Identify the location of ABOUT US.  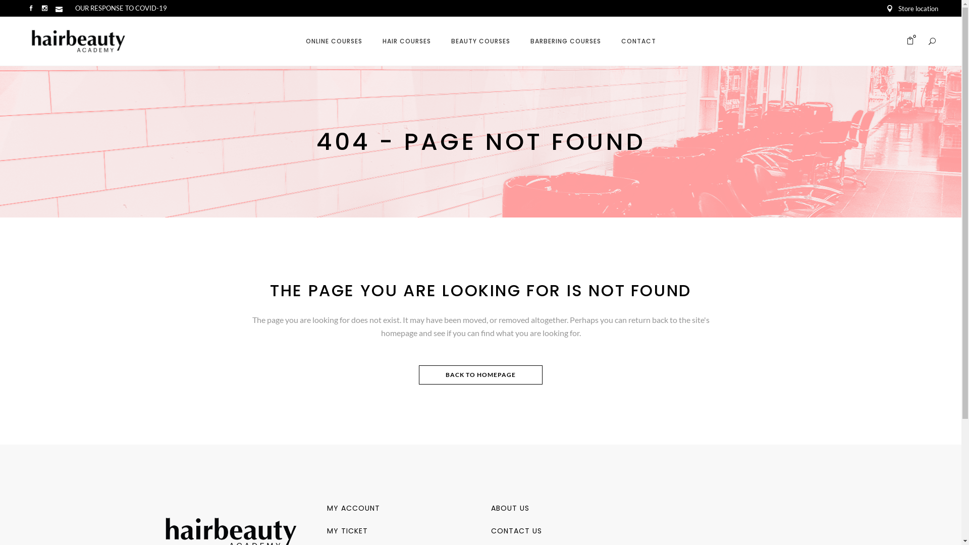
(510, 508).